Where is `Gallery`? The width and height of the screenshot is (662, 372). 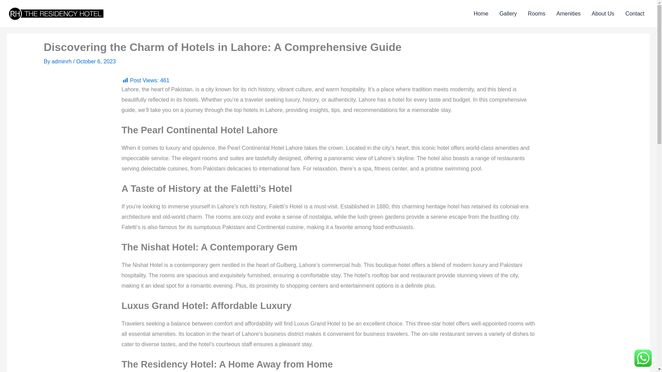 Gallery is located at coordinates (508, 14).